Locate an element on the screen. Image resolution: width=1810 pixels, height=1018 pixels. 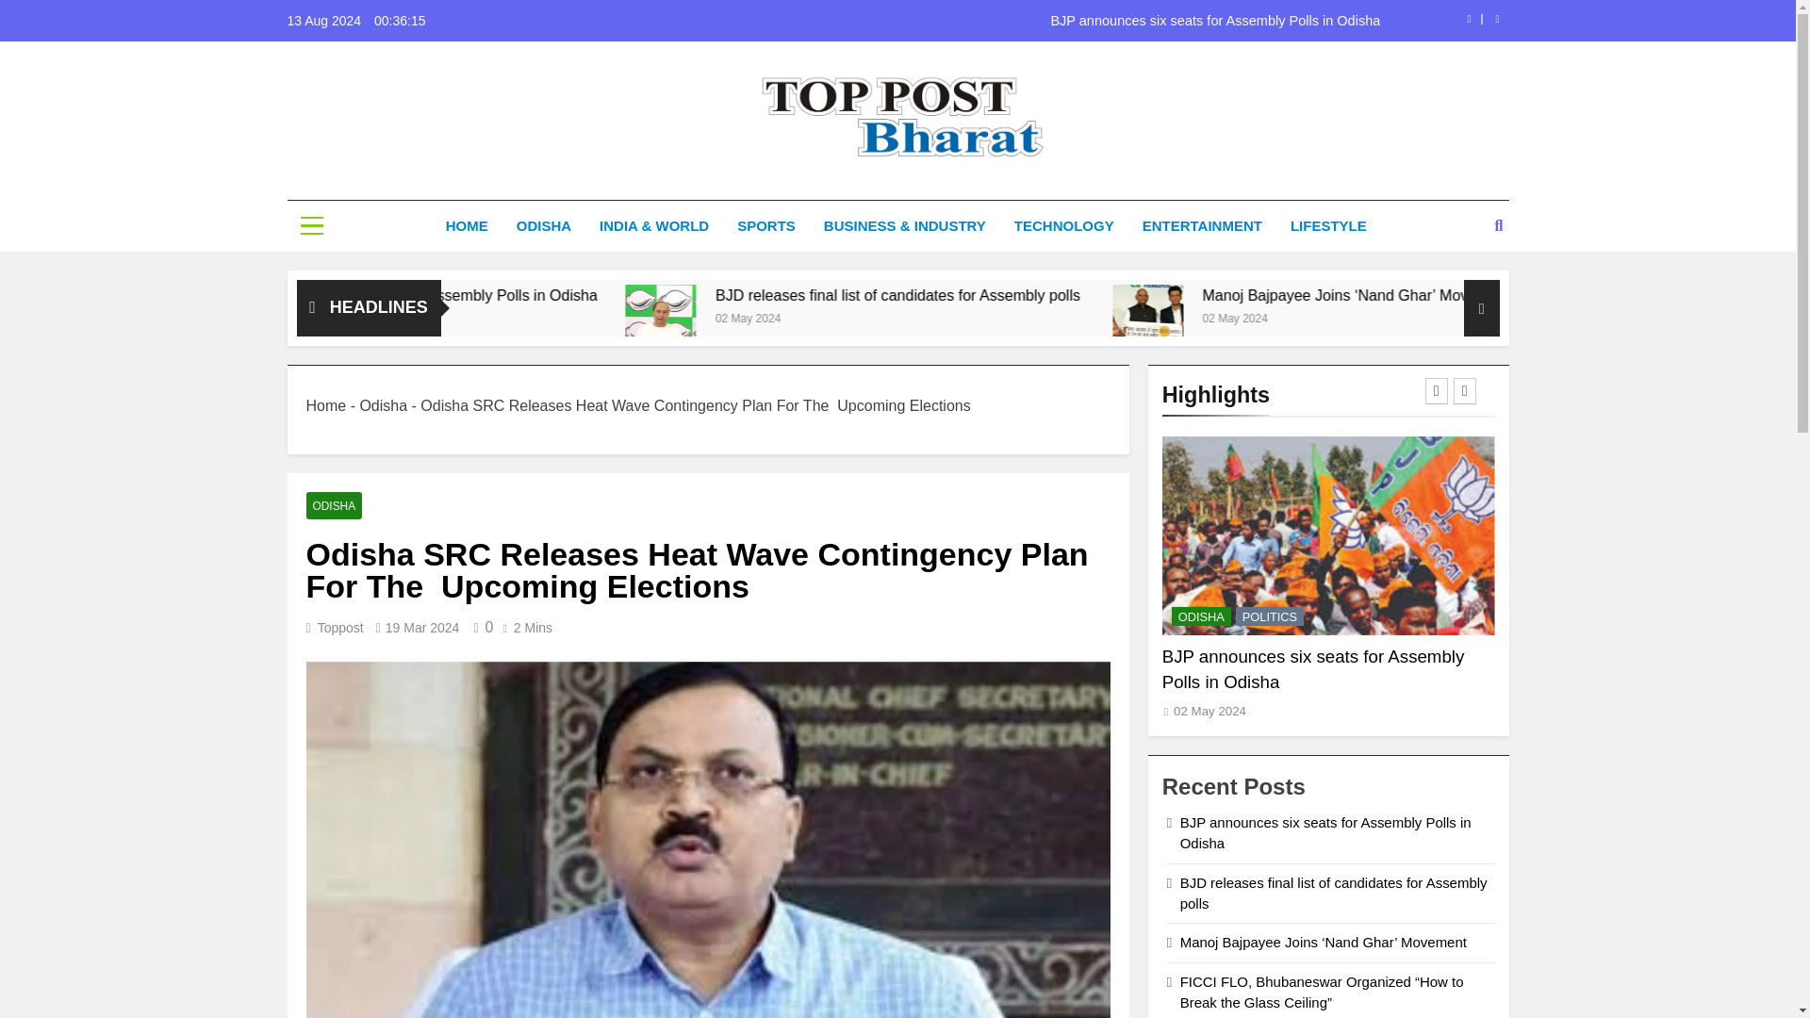
BJP announces six seats for Assembly Polls in Odisha is located at coordinates (597, 294).